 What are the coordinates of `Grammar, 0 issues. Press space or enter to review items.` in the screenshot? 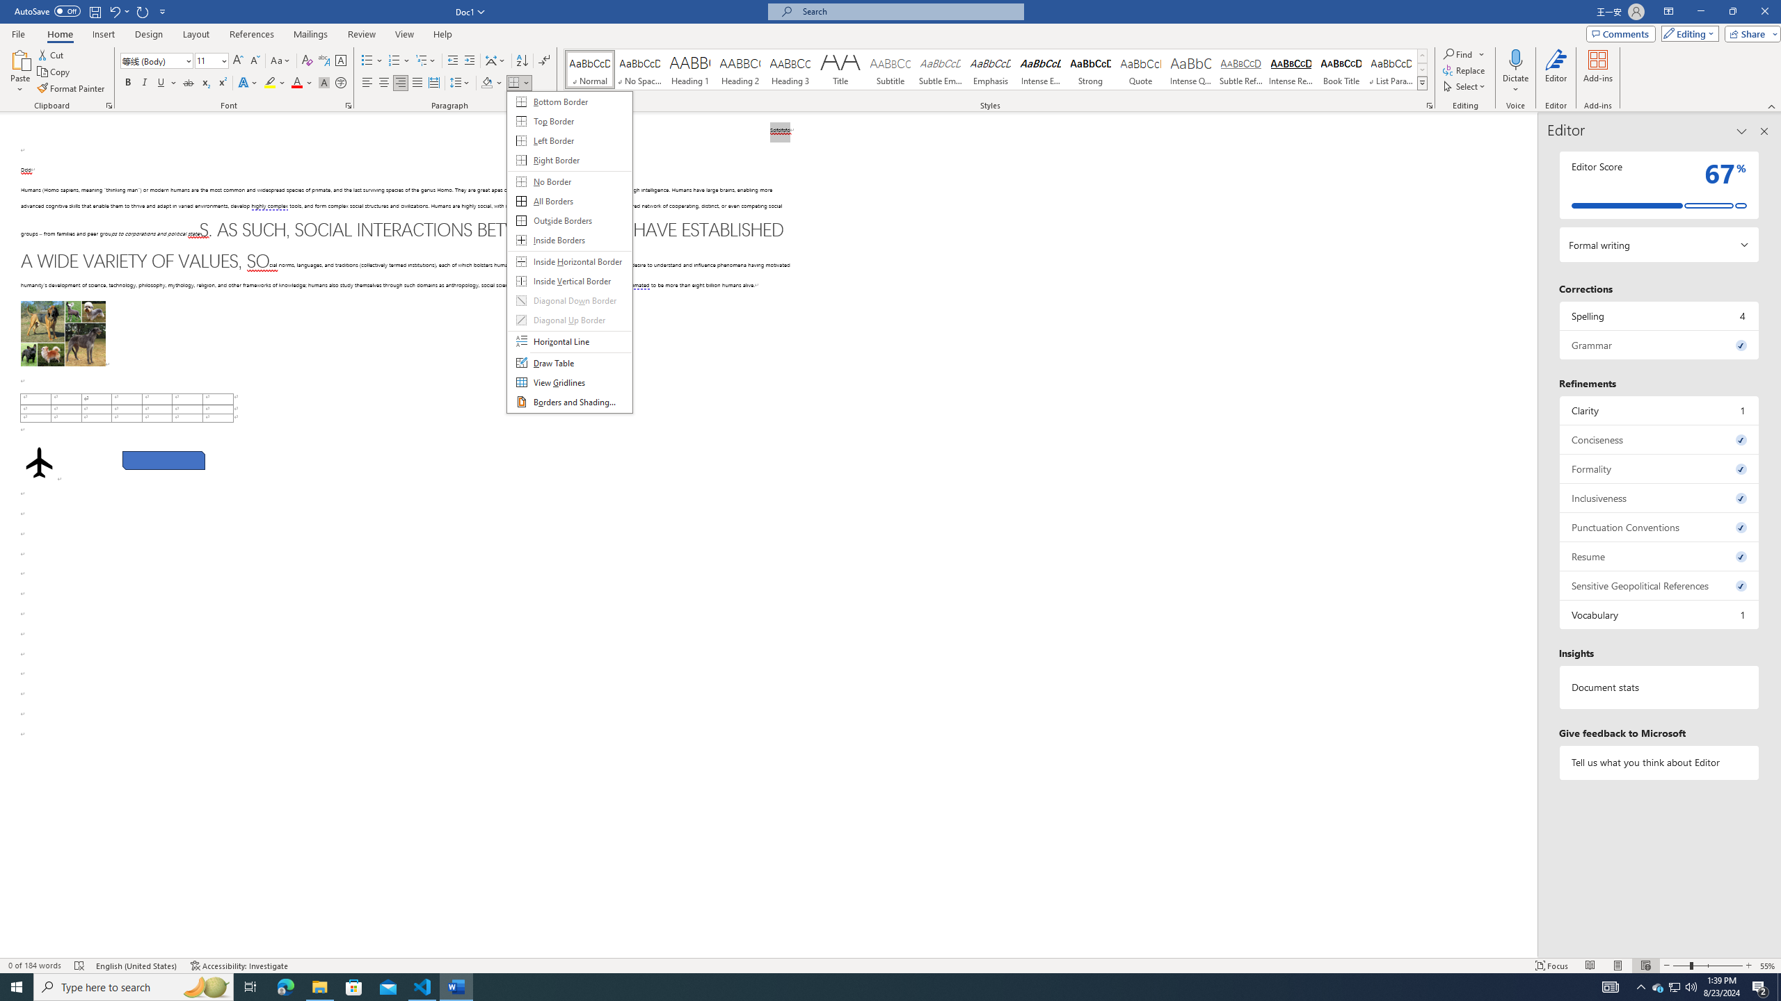 It's located at (1660, 345).